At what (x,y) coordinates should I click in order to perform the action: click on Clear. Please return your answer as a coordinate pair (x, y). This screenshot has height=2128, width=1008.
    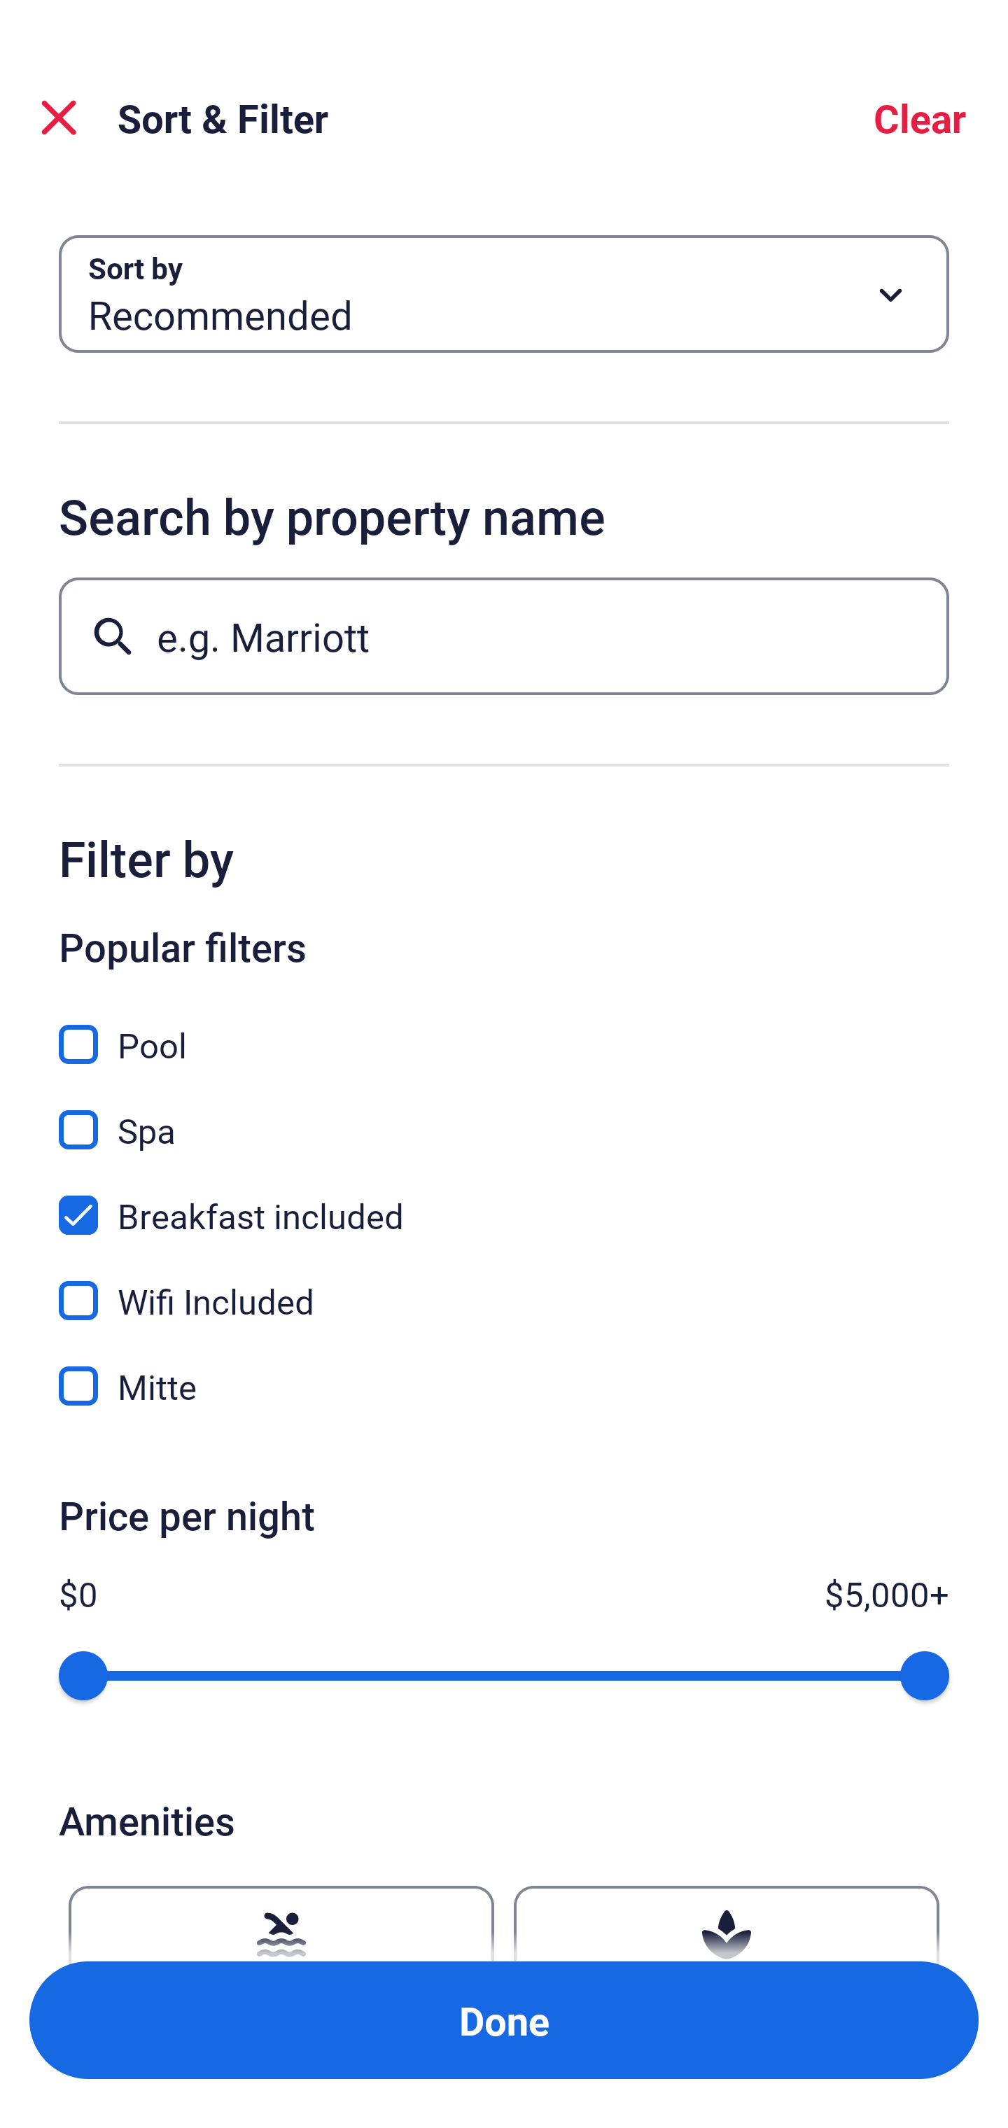
    Looking at the image, I should click on (920, 118).